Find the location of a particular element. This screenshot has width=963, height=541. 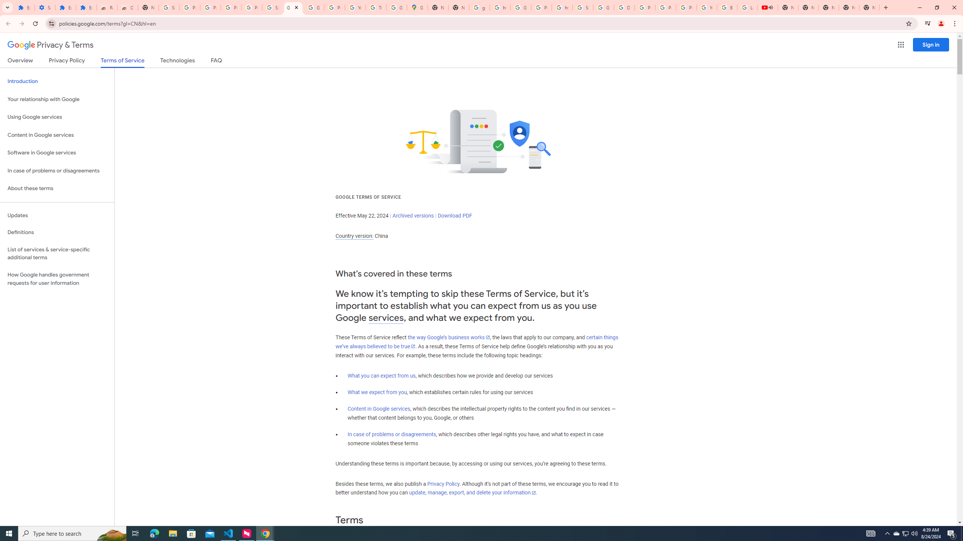

How Google handles government requests for user information is located at coordinates (57, 279).